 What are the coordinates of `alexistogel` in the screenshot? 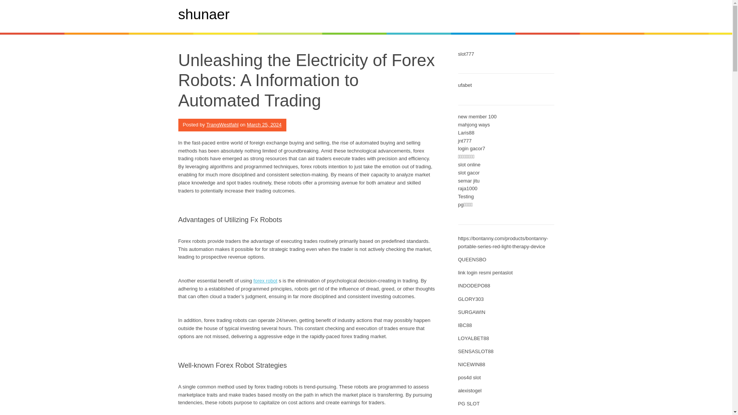 It's located at (470, 390).